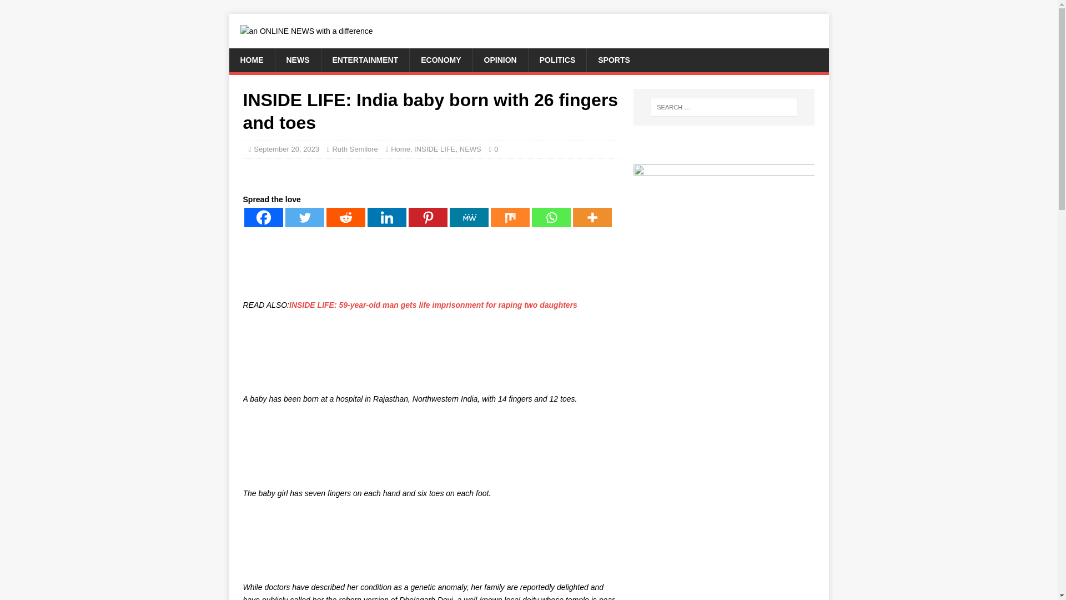 This screenshot has width=1066, height=600. Describe the element at coordinates (557, 60) in the screenshot. I see `POLITICS` at that location.